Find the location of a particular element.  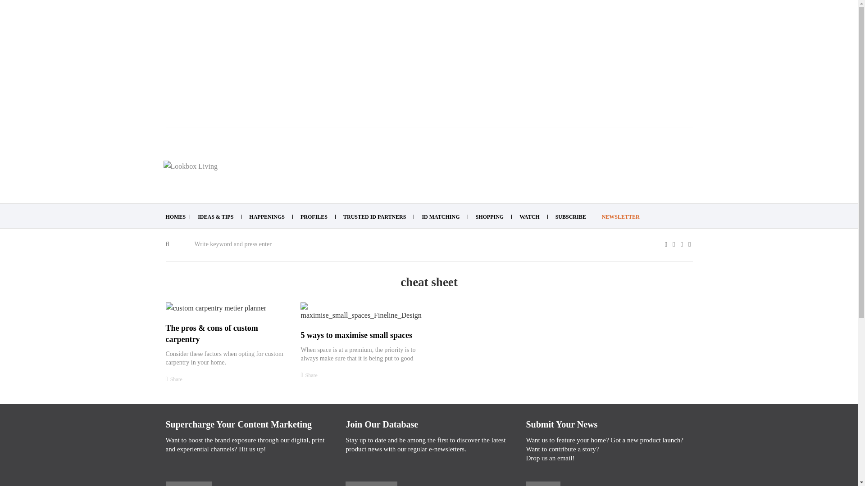

ID MATCHING is located at coordinates (441, 217).